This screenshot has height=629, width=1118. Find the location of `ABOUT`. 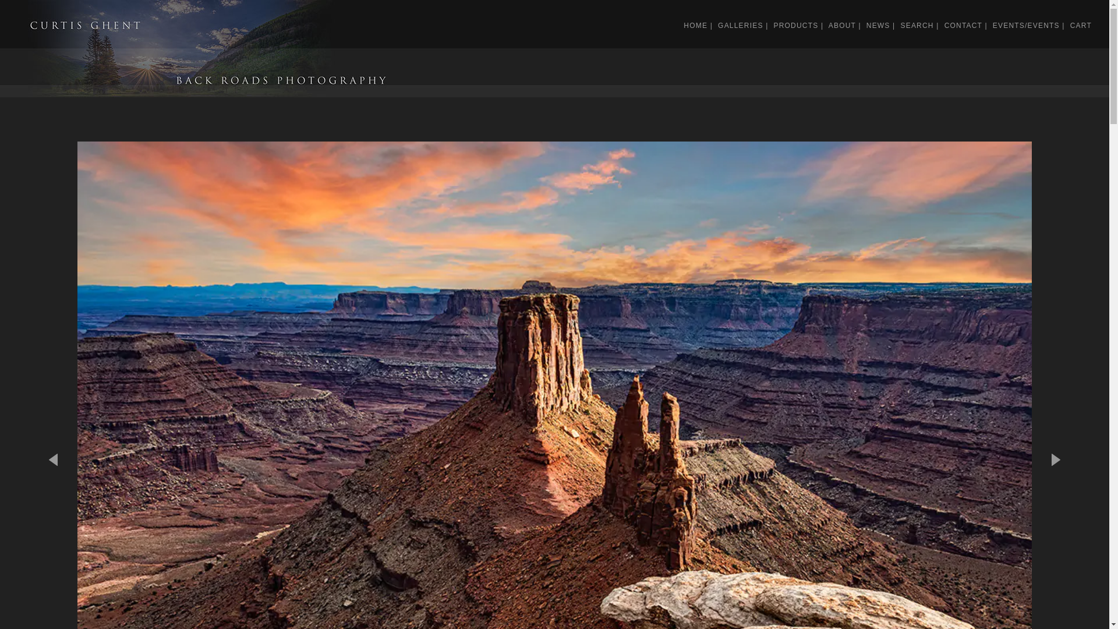

ABOUT is located at coordinates (842, 25).